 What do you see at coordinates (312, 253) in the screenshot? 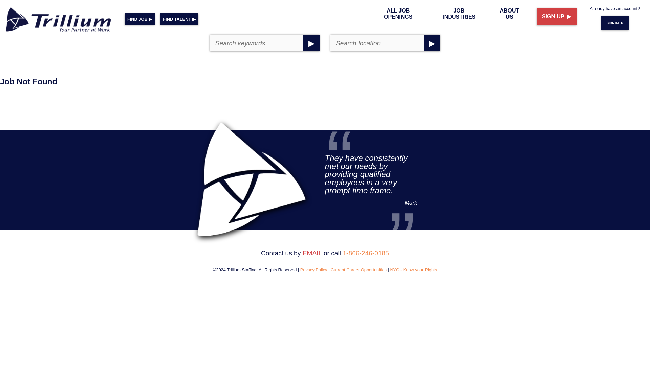
I see `EMAIL` at bounding box center [312, 253].